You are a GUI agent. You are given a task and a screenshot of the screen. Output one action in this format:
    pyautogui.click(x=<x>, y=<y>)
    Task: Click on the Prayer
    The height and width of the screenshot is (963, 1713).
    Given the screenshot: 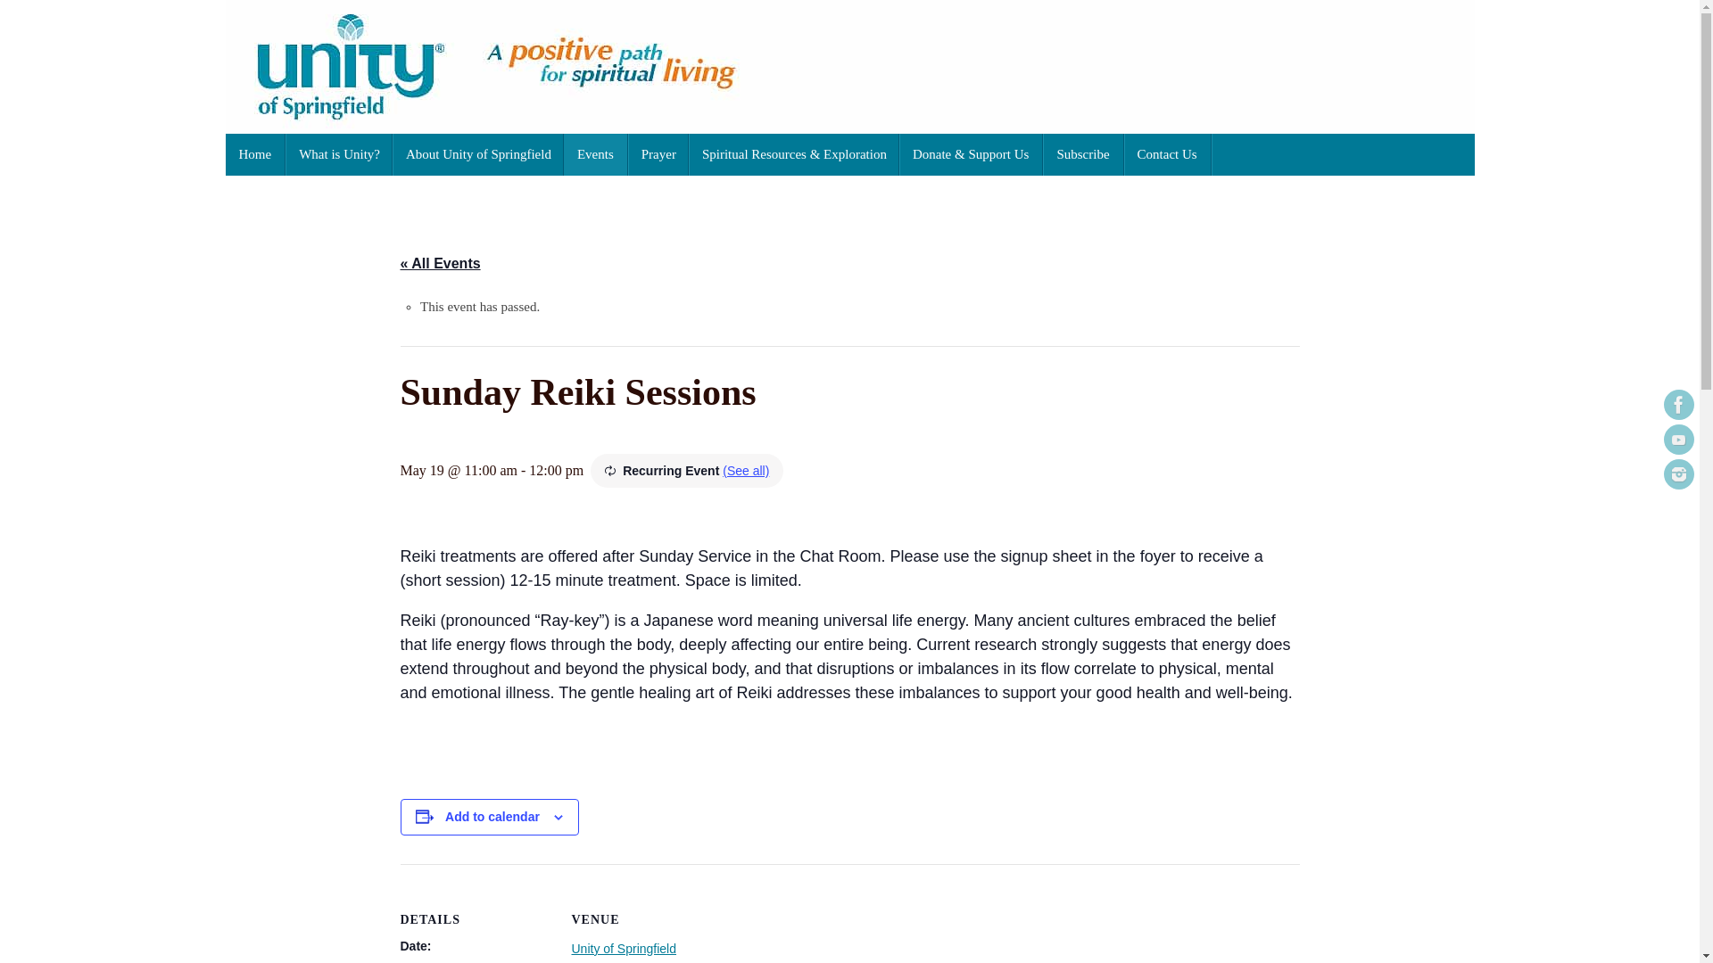 What is the action you would take?
    pyautogui.click(x=658, y=154)
    